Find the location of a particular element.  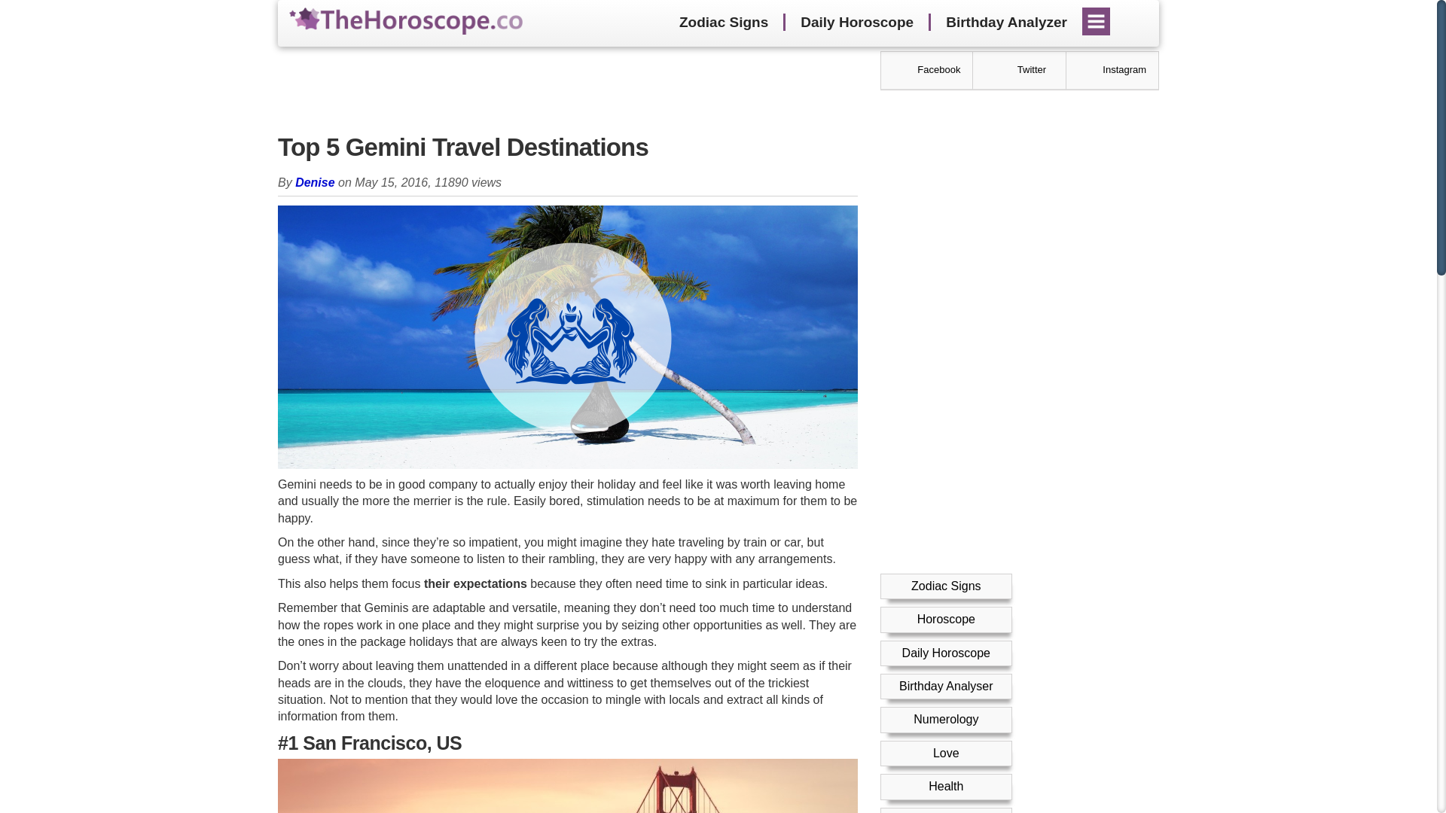

Health is located at coordinates (946, 786).